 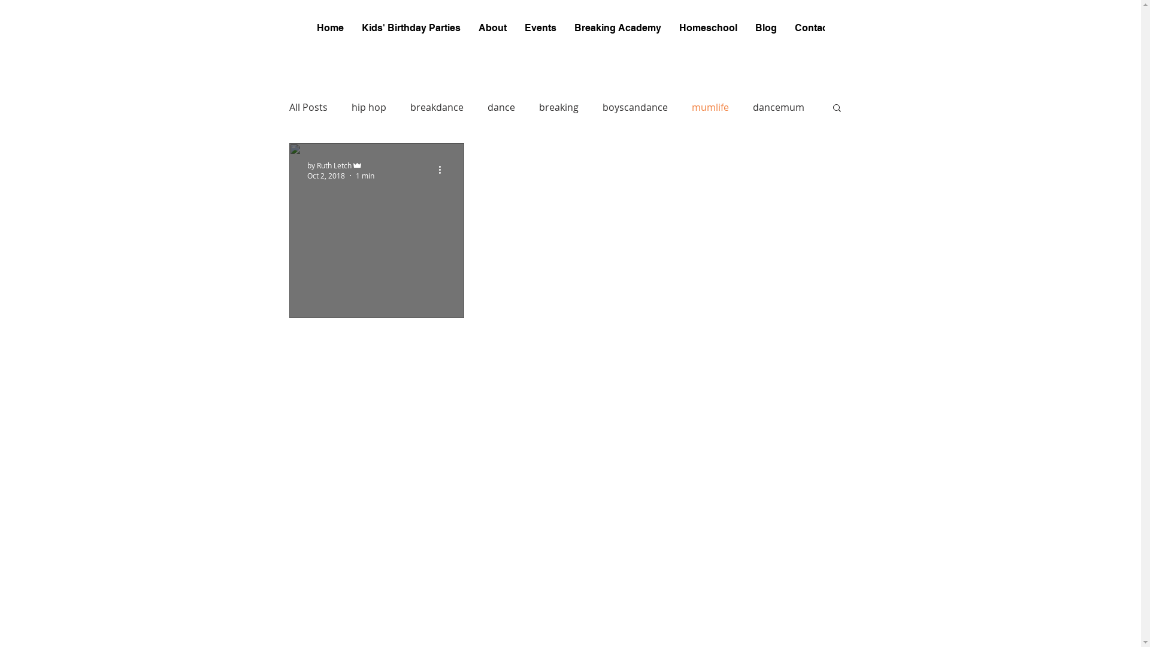 I want to click on Homeschool, so click(x=708, y=32).